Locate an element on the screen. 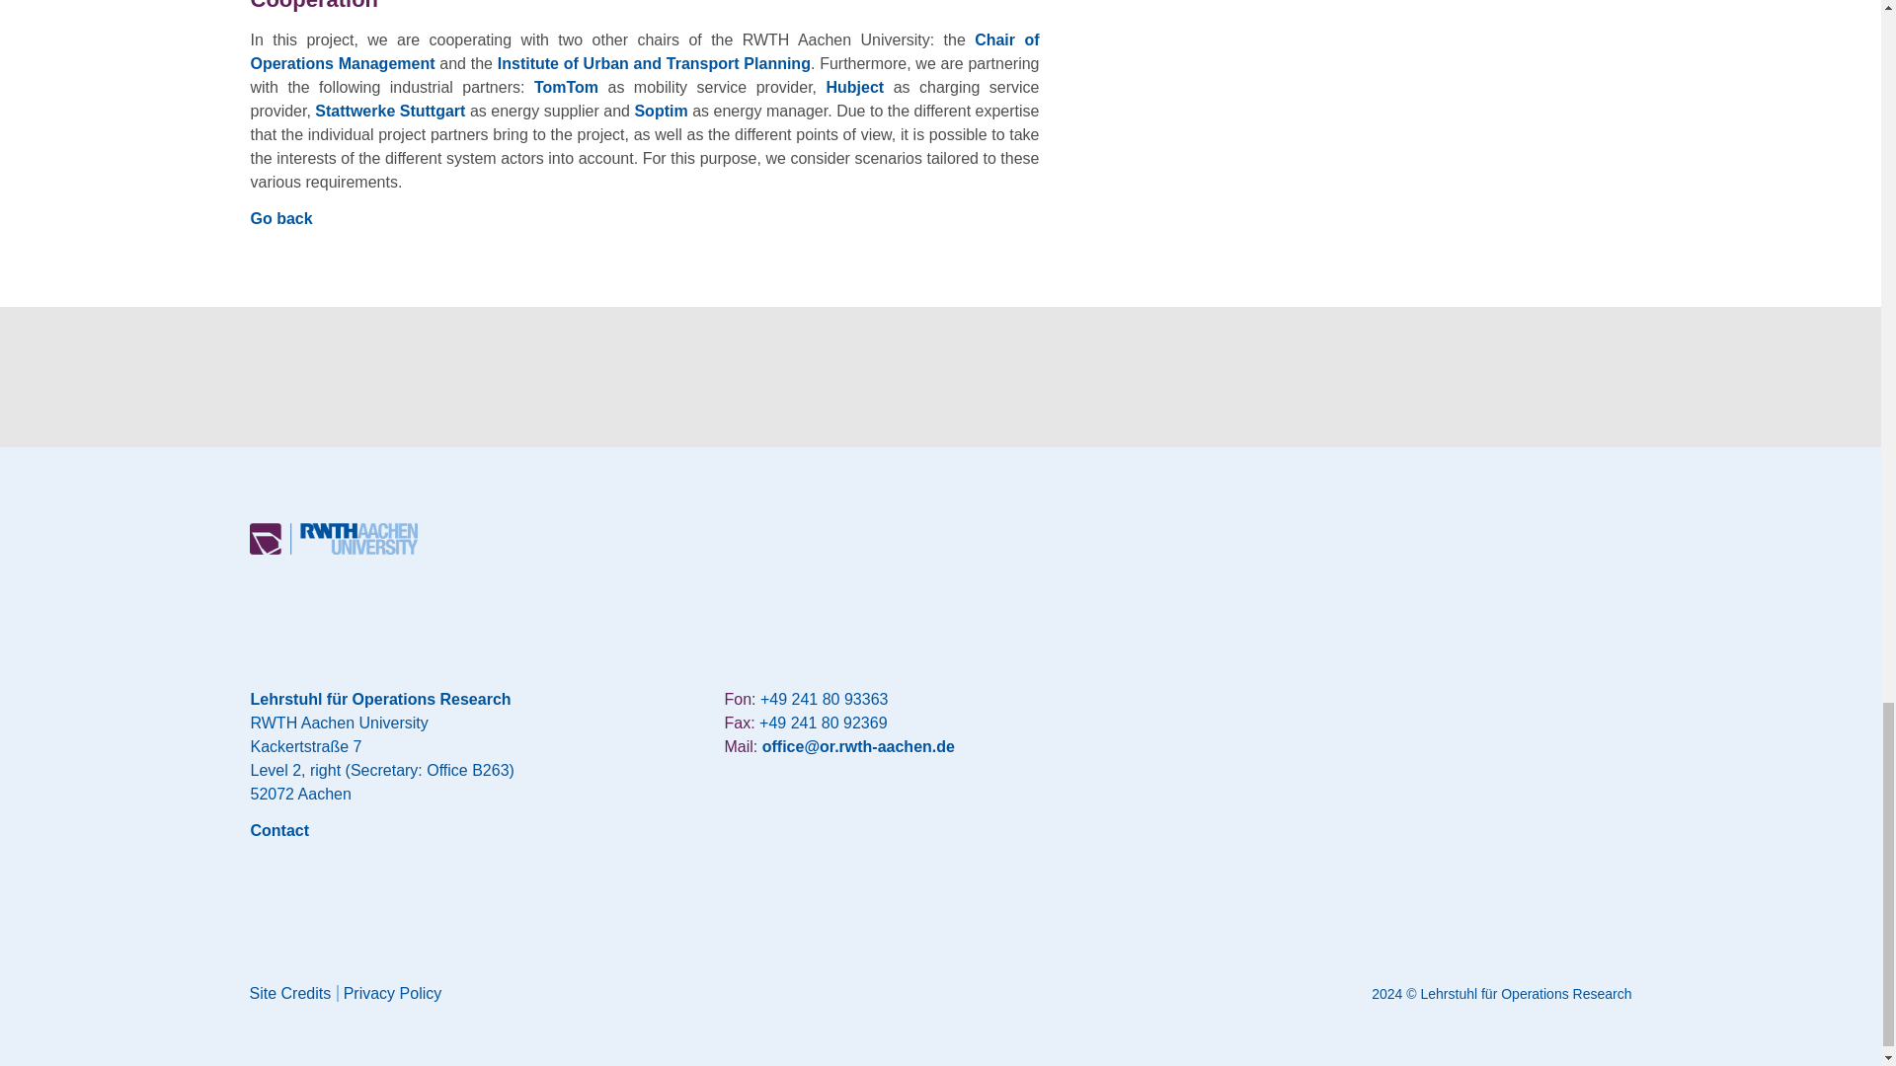 This screenshot has height=1066, width=1896. TomTom is located at coordinates (567, 87).